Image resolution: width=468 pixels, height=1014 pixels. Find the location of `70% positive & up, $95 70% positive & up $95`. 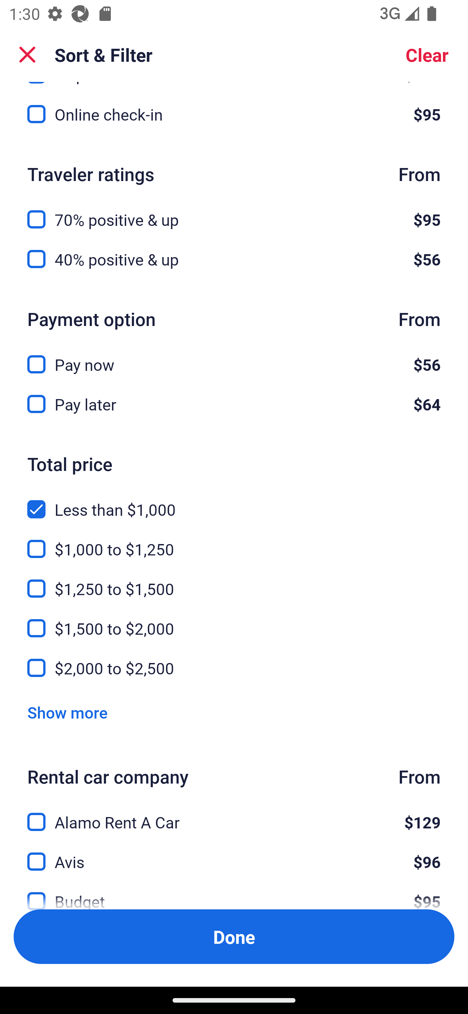

70% positive & up, $95 70% positive & up $95 is located at coordinates (234, 212).